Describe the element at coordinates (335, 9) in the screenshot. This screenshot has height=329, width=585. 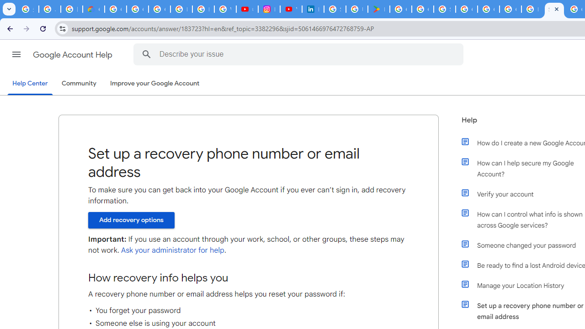
I see `Sign in - Google Accounts` at that location.